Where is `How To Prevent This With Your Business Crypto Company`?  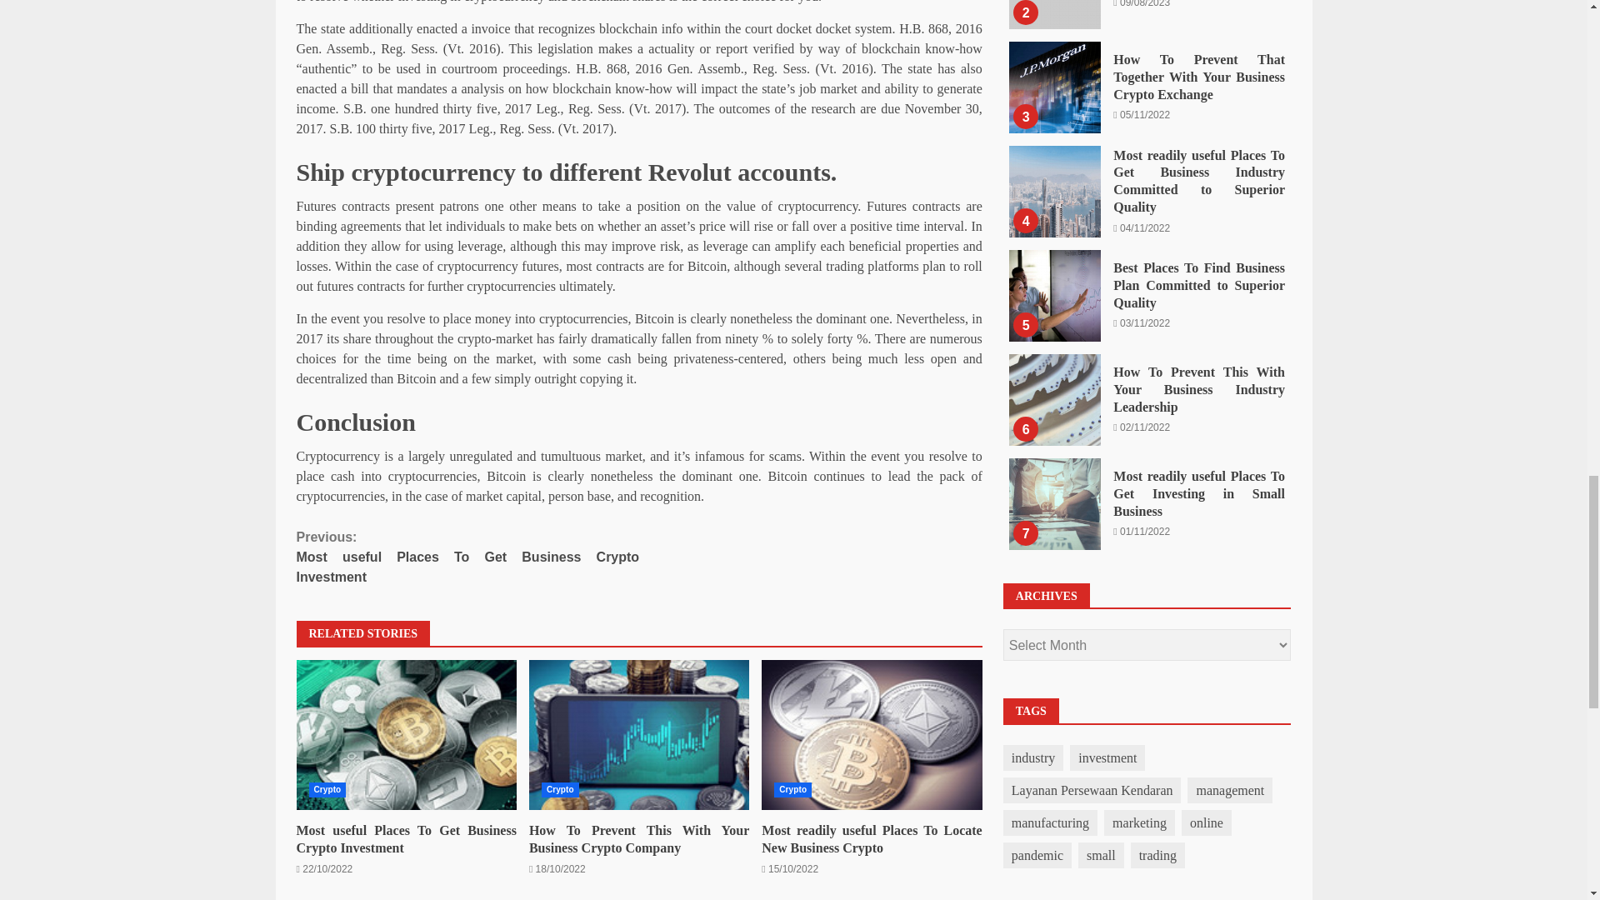
How To Prevent This With Your Business Crypto Company is located at coordinates (638, 735).